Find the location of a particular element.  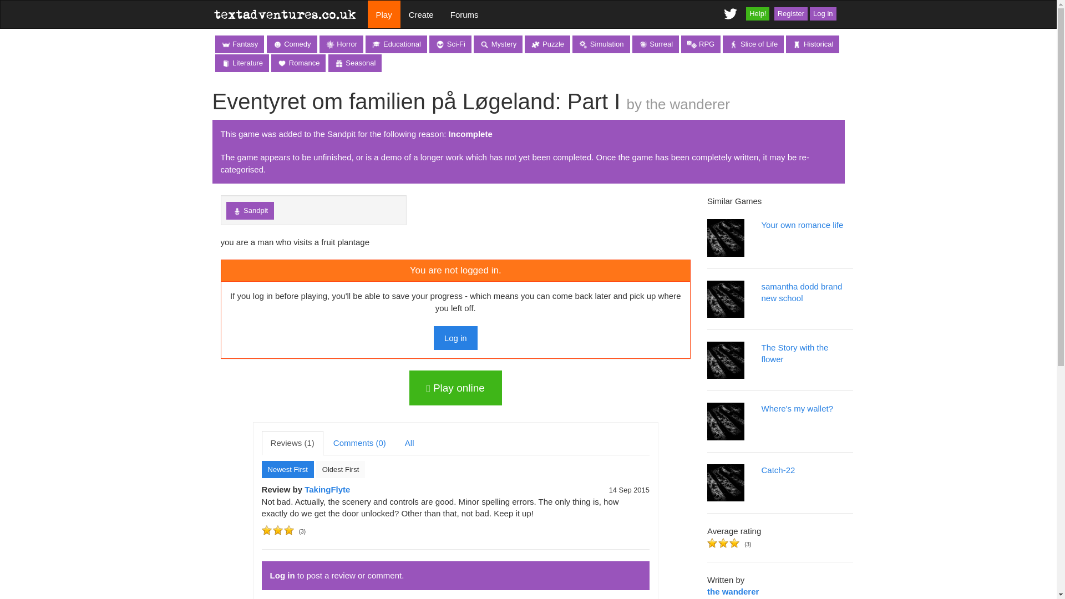

Where's my wallet? is located at coordinates (780, 427).